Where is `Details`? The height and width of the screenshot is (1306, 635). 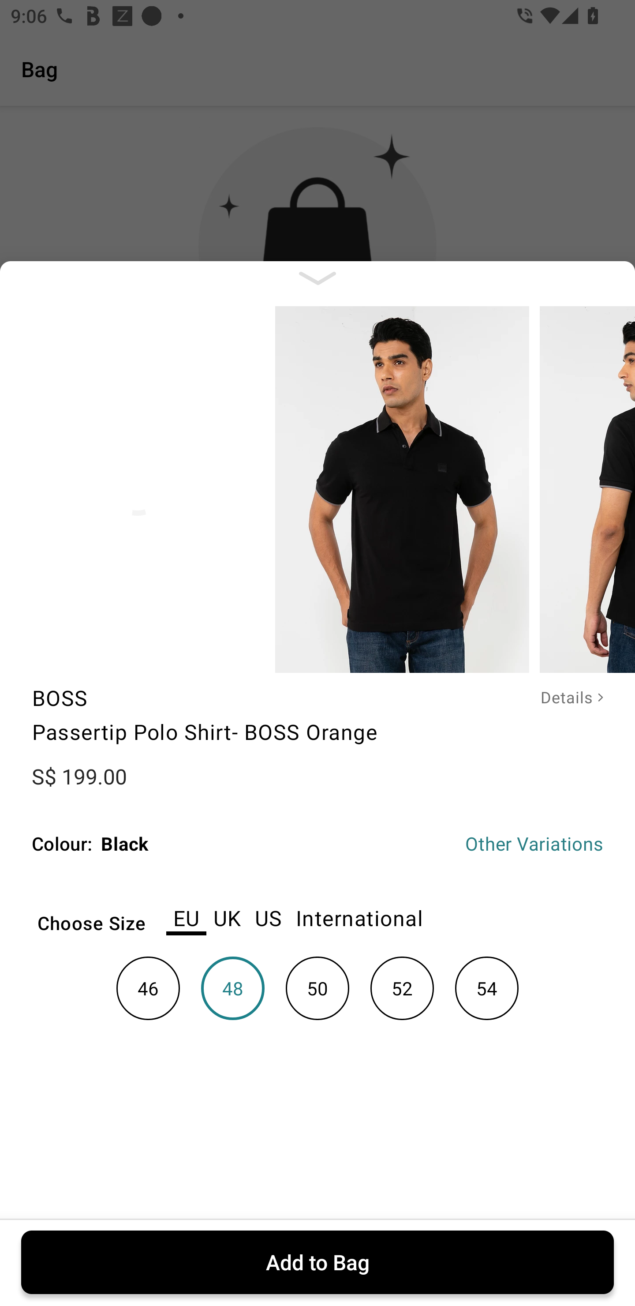
Details is located at coordinates (561, 698).